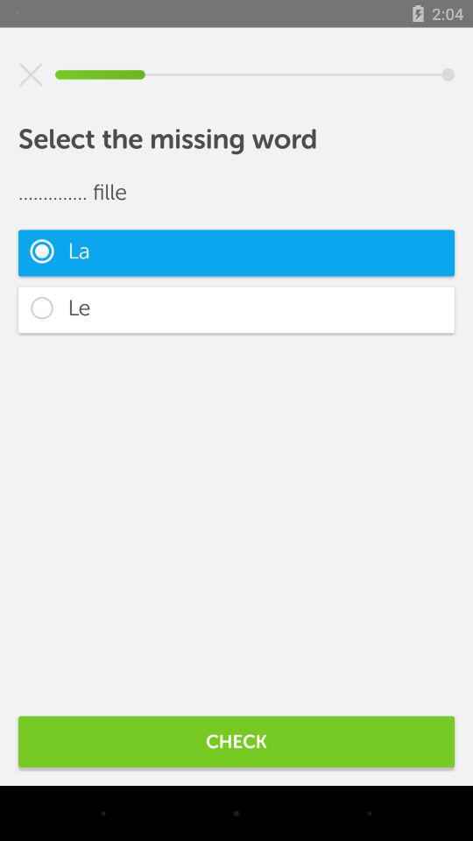  I want to click on select la, so click(236, 252).